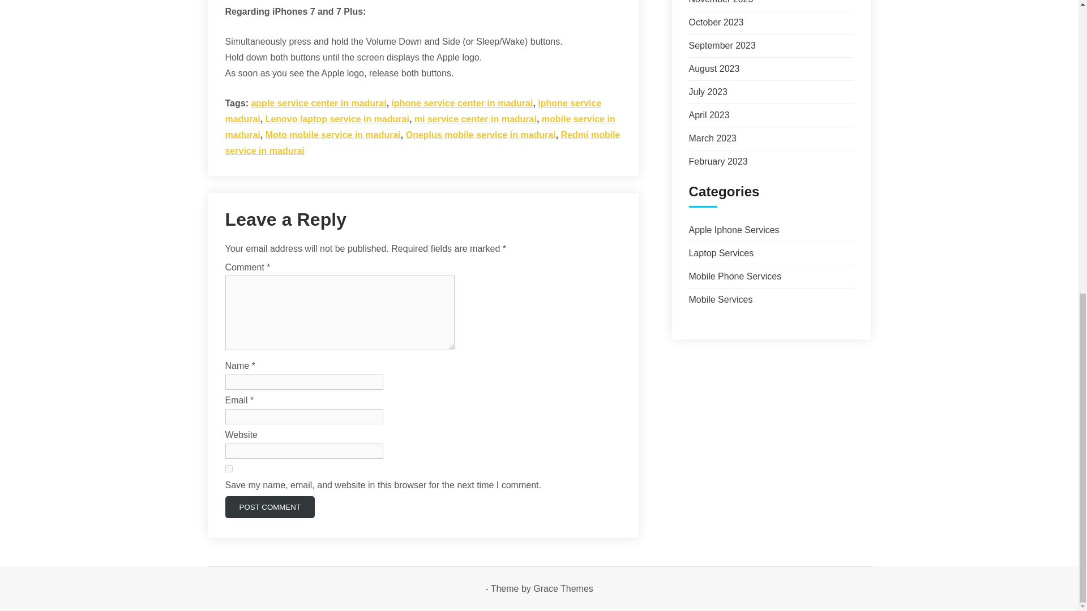 The height and width of the screenshot is (611, 1087). What do you see at coordinates (480, 135) in the screenshot?
I see `Oneplus mobile service in madurai` at bounding box center [480, 135].